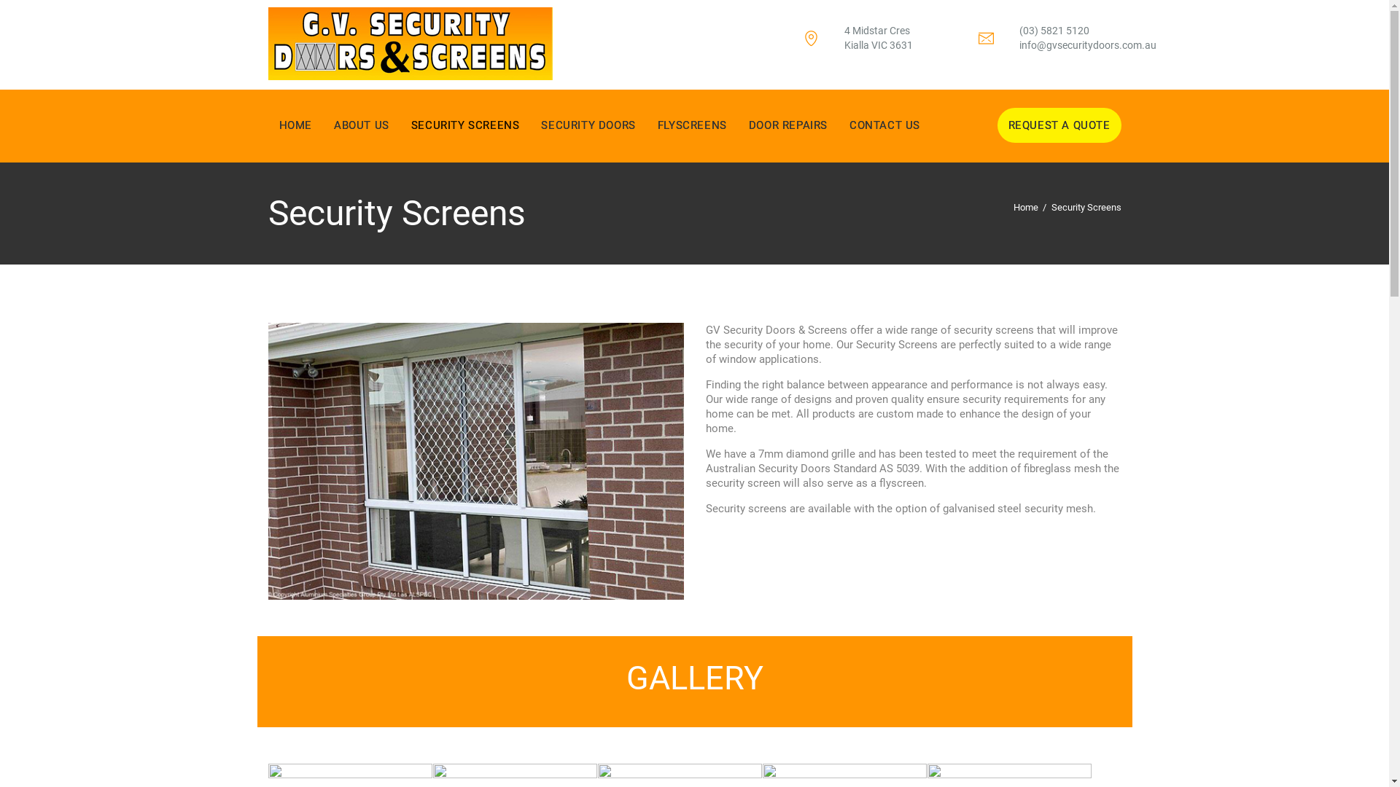  I want to click on ABOUT US, so click(362, 125).